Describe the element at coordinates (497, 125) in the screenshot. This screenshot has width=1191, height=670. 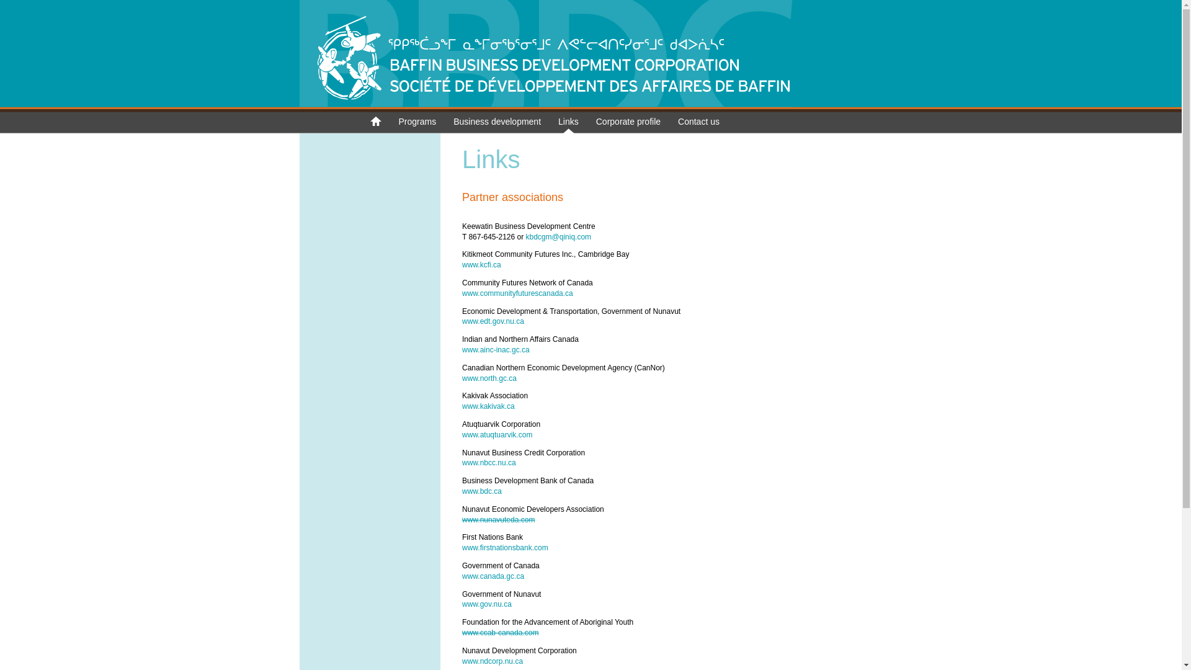
I see `Business development` at that location.